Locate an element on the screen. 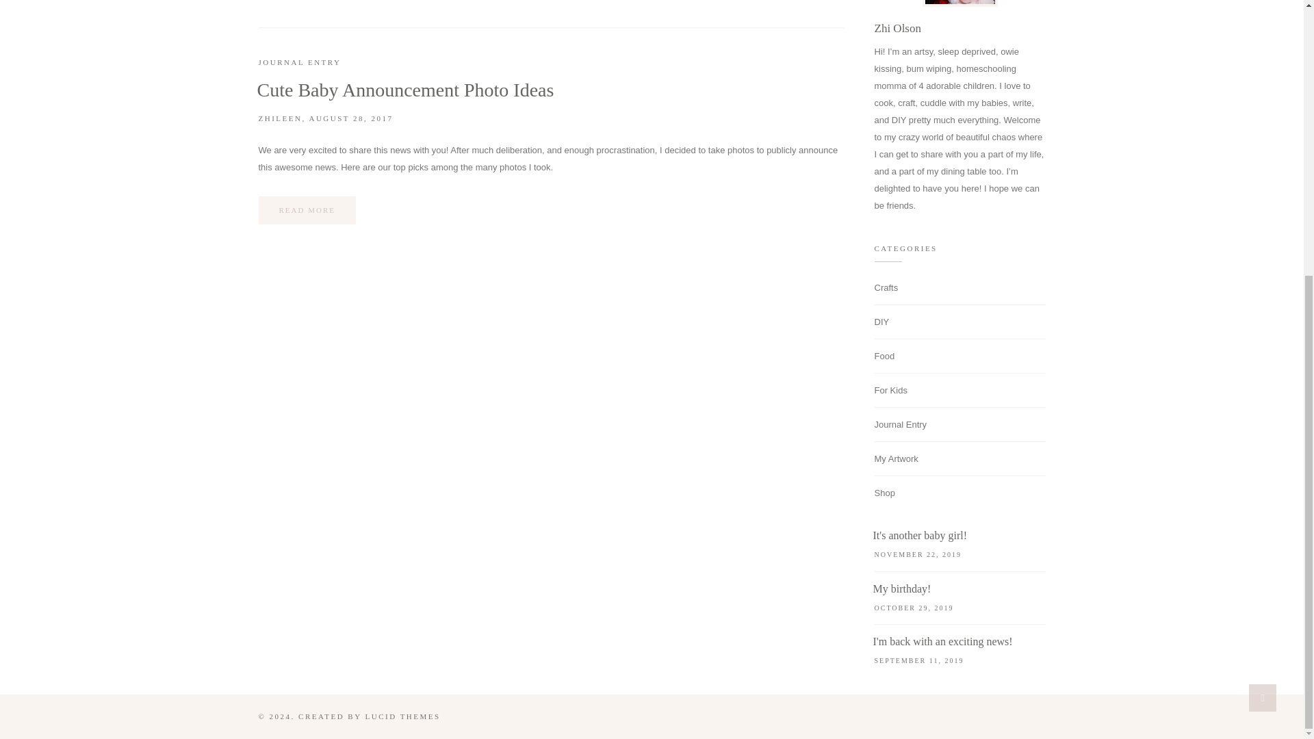  Zhi Olson is located at coordinates (898, 28).